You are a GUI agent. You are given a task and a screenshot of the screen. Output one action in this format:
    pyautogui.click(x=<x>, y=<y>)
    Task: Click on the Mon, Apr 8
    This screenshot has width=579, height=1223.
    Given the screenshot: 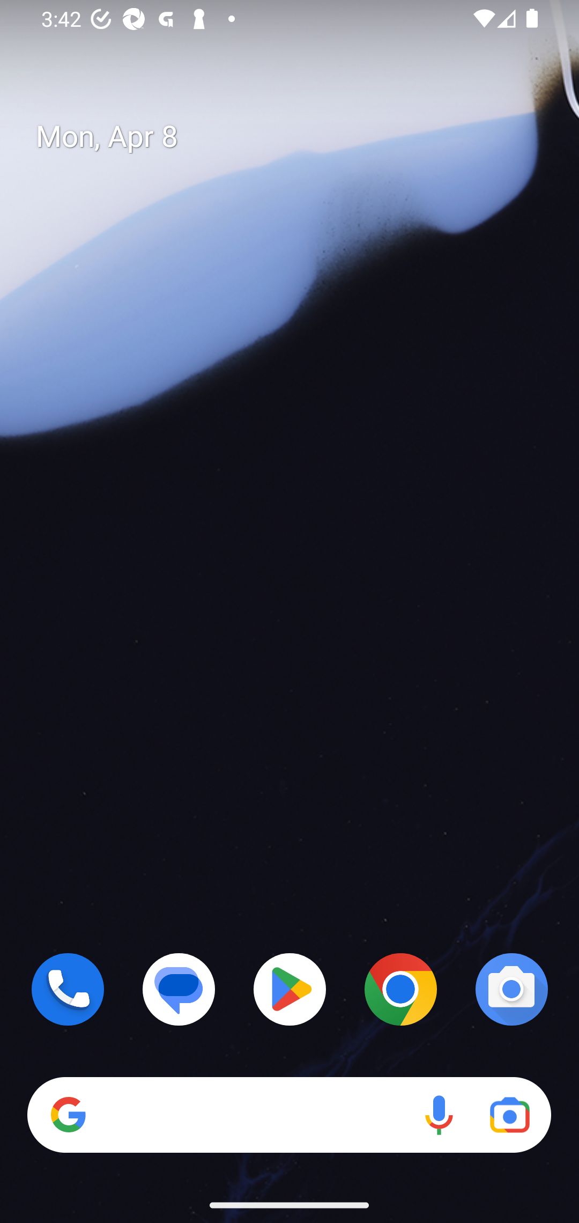 What is the action you would take?
    pyautogui.click(x=301, y=137)
    